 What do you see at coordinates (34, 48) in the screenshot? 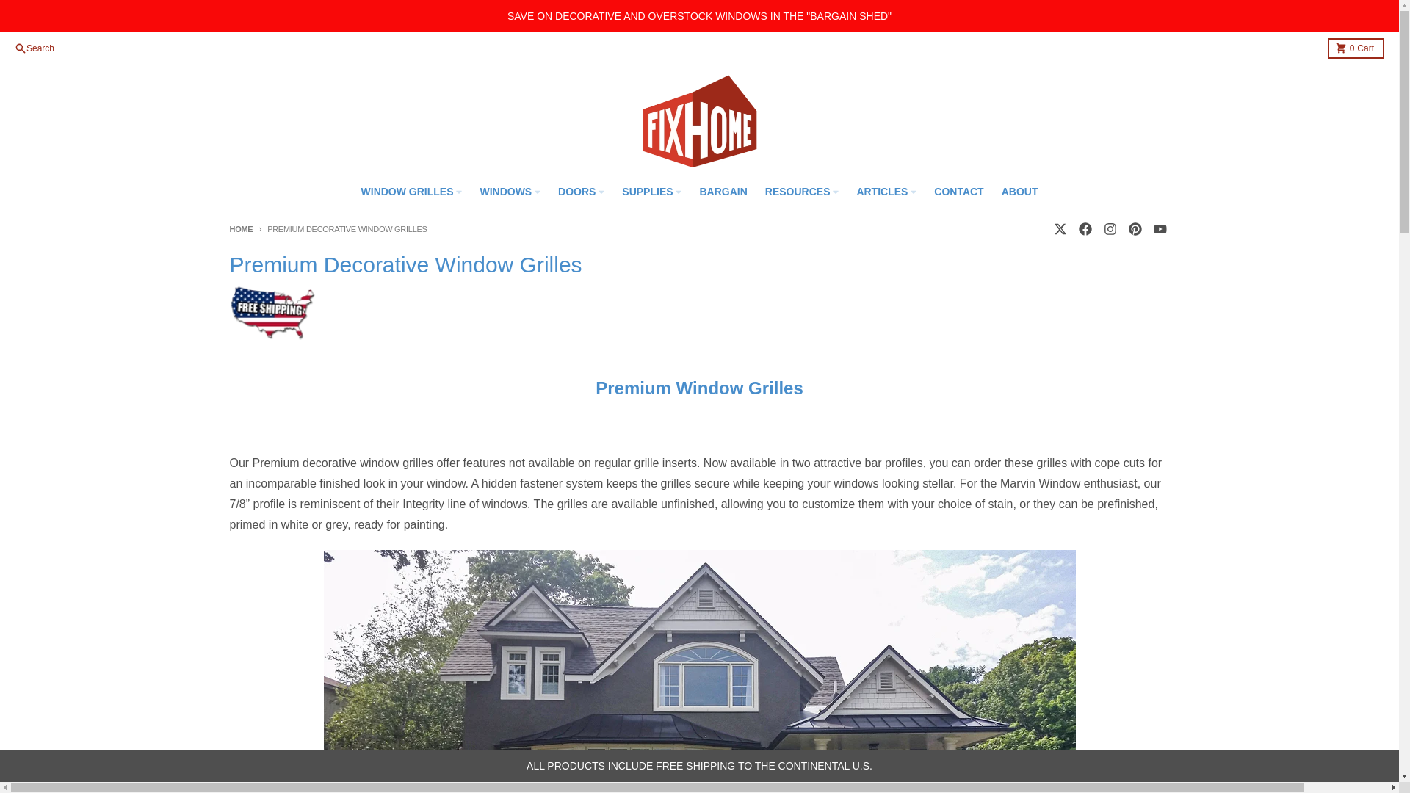
I see `Search` at bounding box center [34, 48].